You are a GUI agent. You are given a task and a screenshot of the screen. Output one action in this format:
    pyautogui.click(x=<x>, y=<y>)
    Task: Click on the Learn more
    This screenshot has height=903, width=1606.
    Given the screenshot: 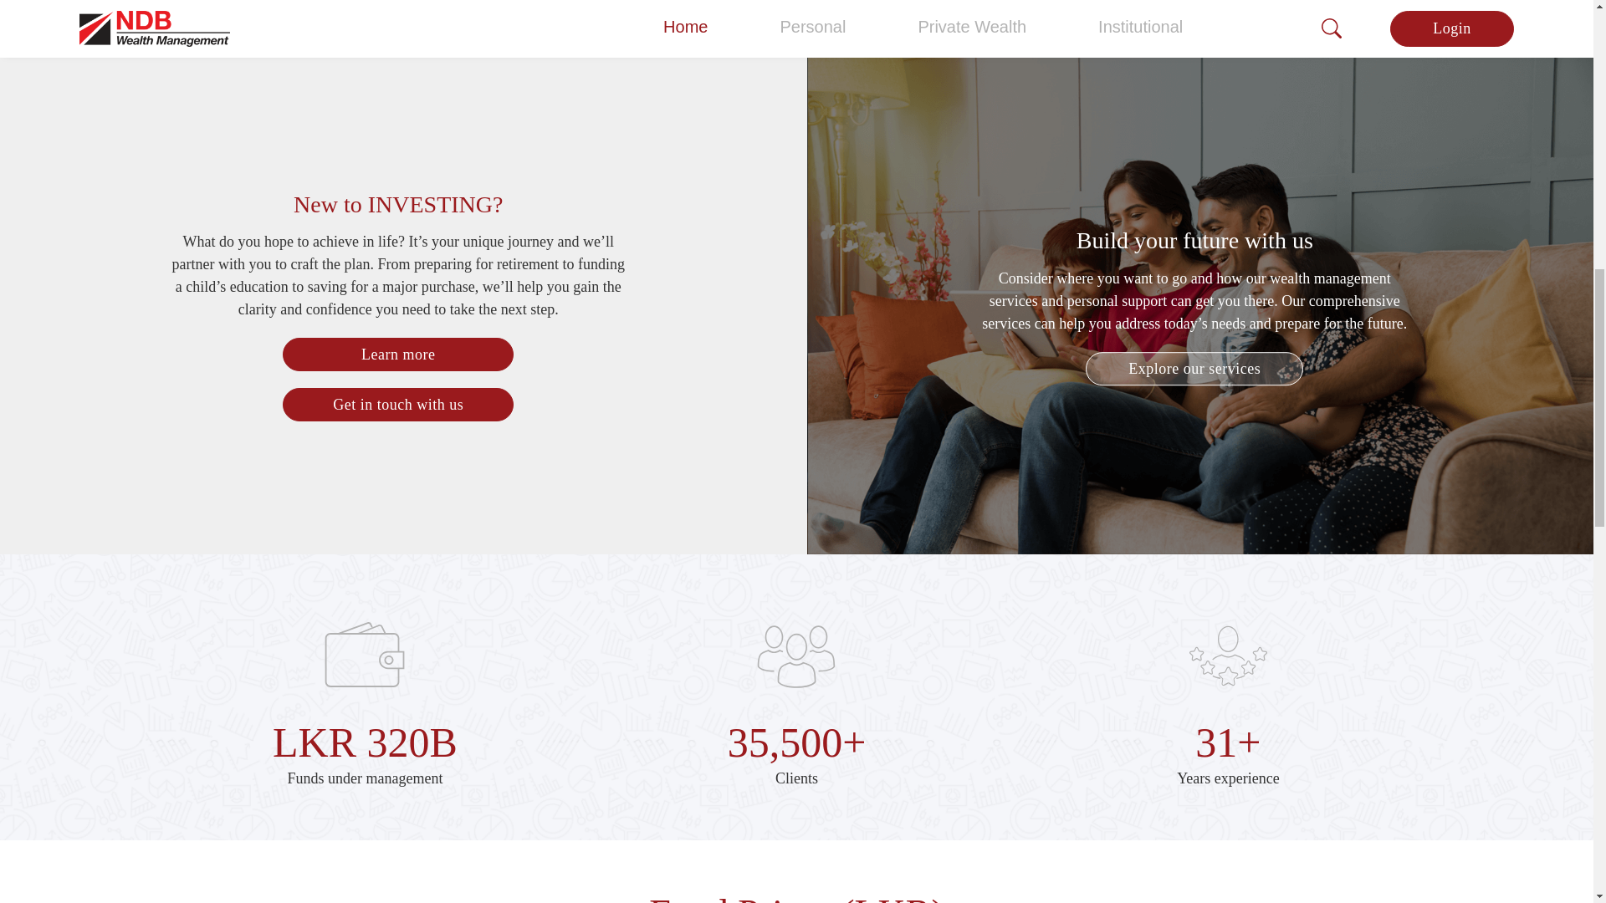 What is the action you would take?
    pyautogui.click(x=398, y=354)
    